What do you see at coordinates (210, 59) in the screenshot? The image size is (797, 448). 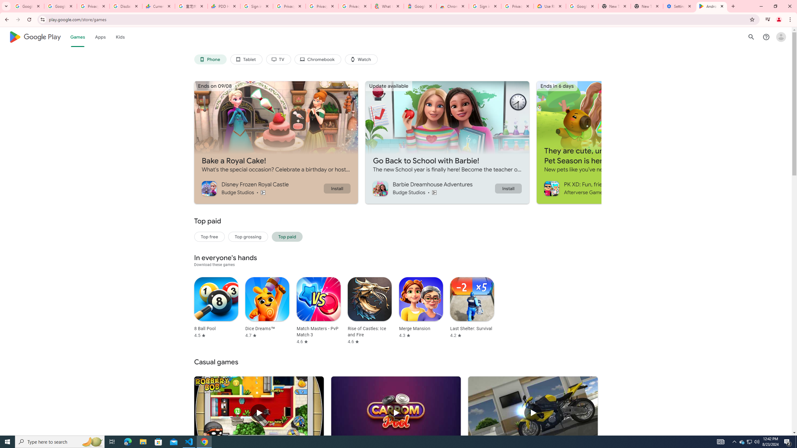 I see `Phone` at bounding box center [210, 59].